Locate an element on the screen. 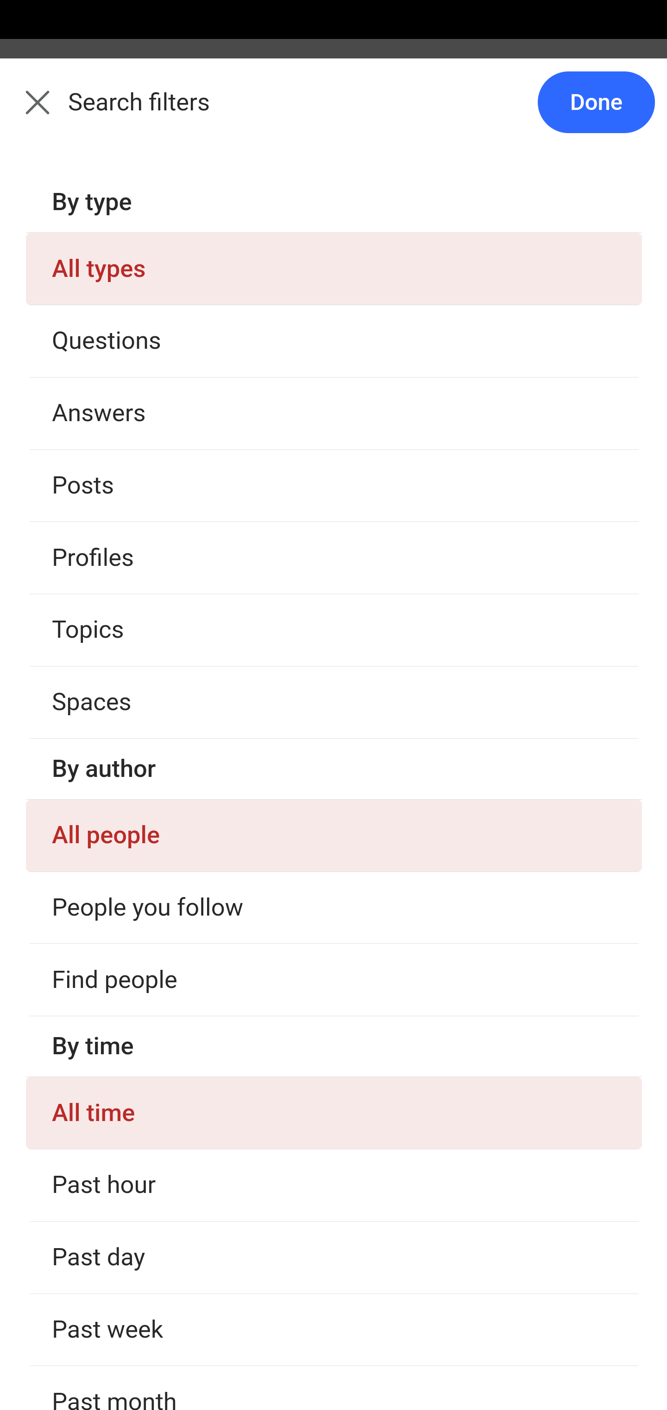  Answer is located at coordinates (113, 692).